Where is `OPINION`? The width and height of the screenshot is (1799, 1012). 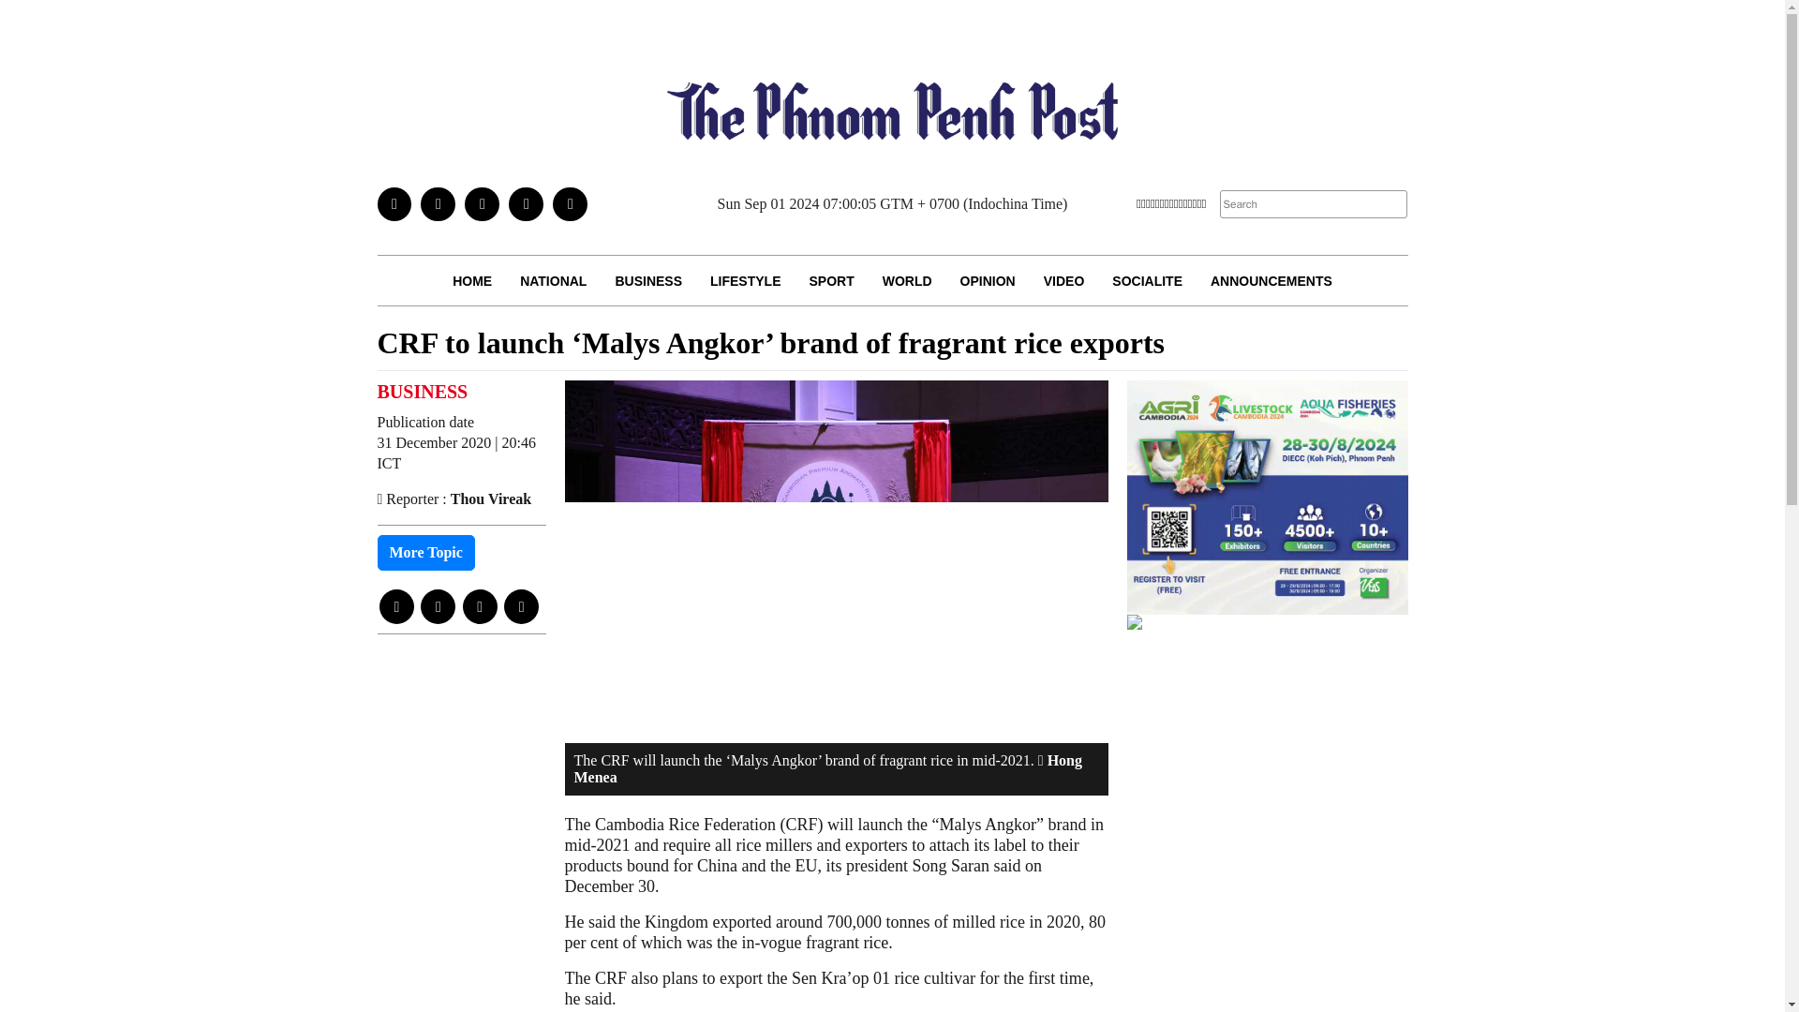
OPINION is located at coordinates (988, 281).